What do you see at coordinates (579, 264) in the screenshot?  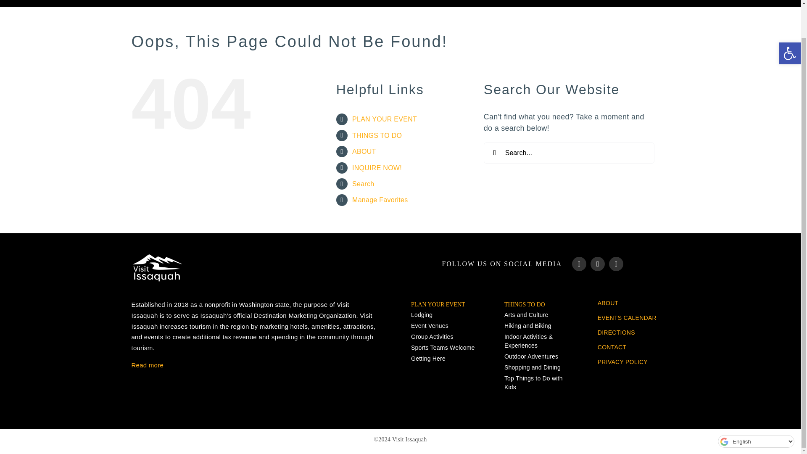 I see `Facebook` at bounding box center [579, 264].